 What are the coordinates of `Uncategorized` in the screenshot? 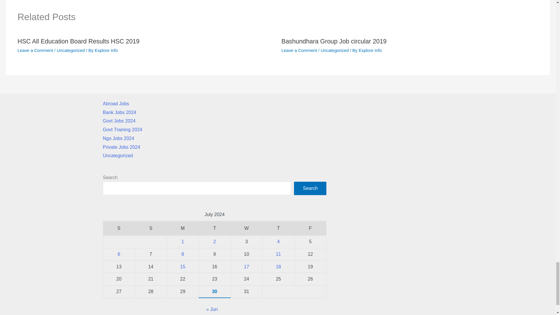 It's located at (70, 50).